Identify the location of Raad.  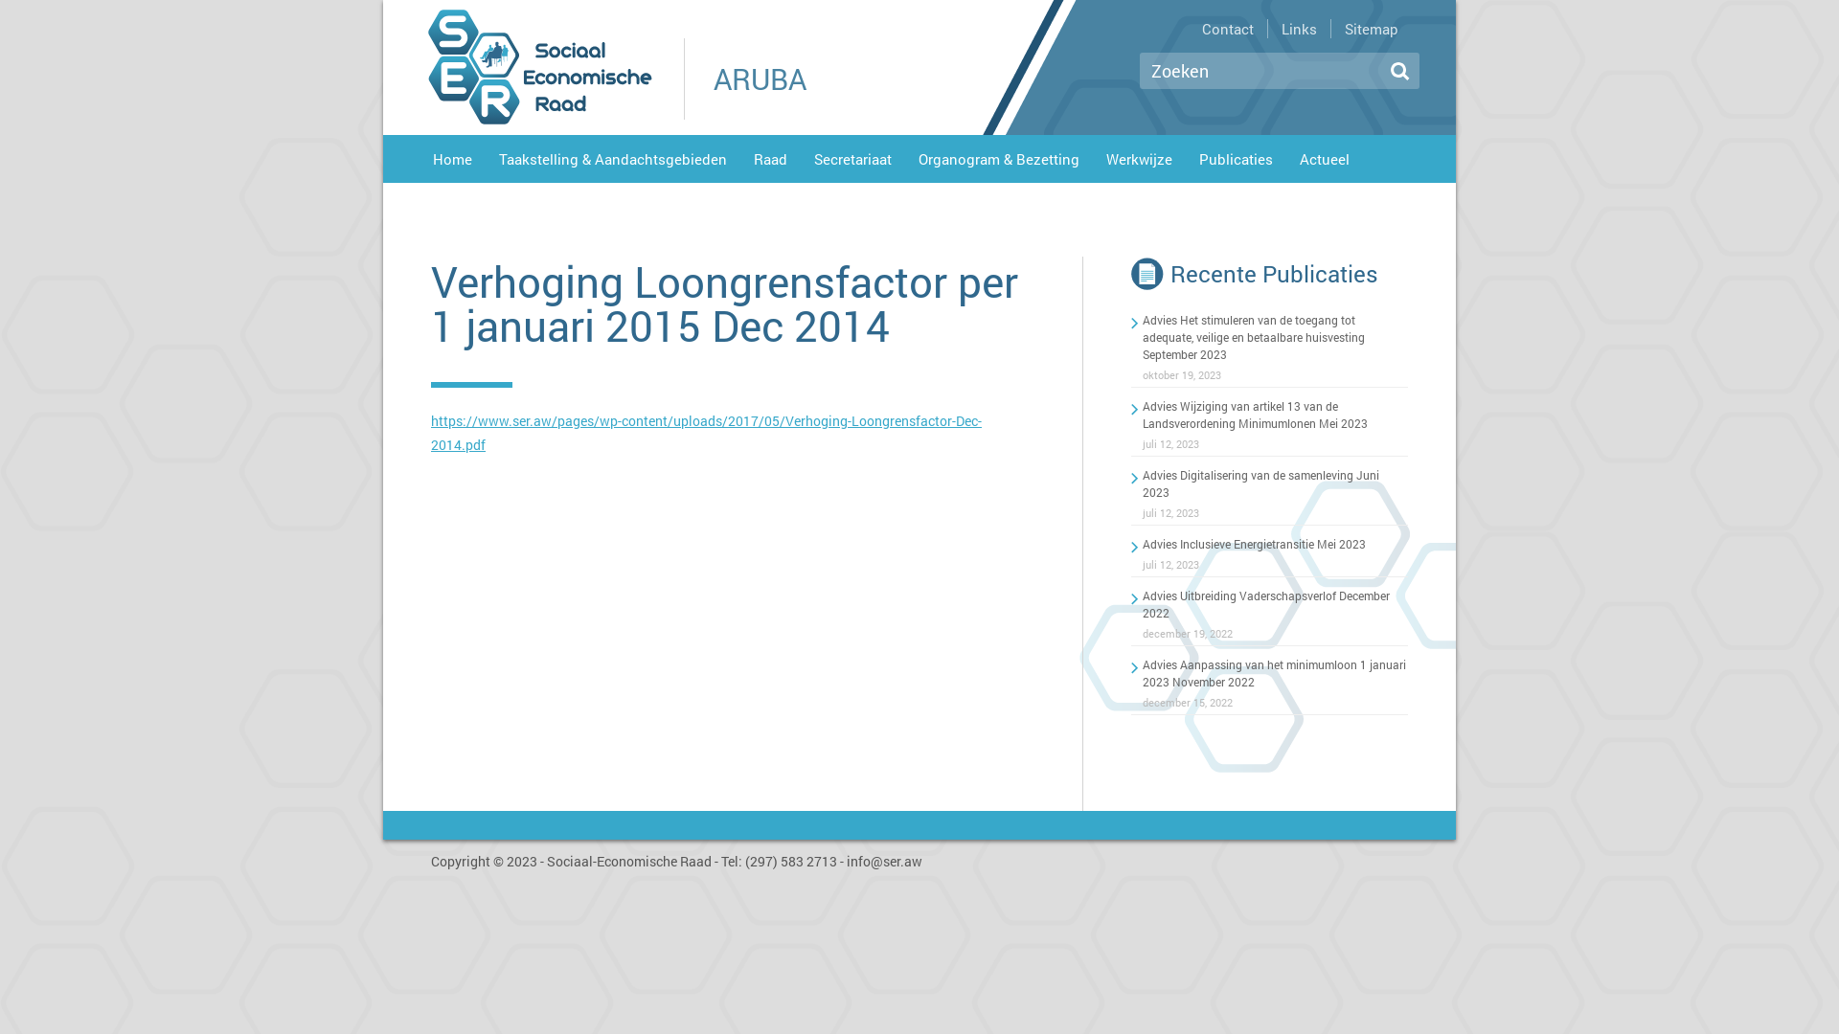
(770, 163).